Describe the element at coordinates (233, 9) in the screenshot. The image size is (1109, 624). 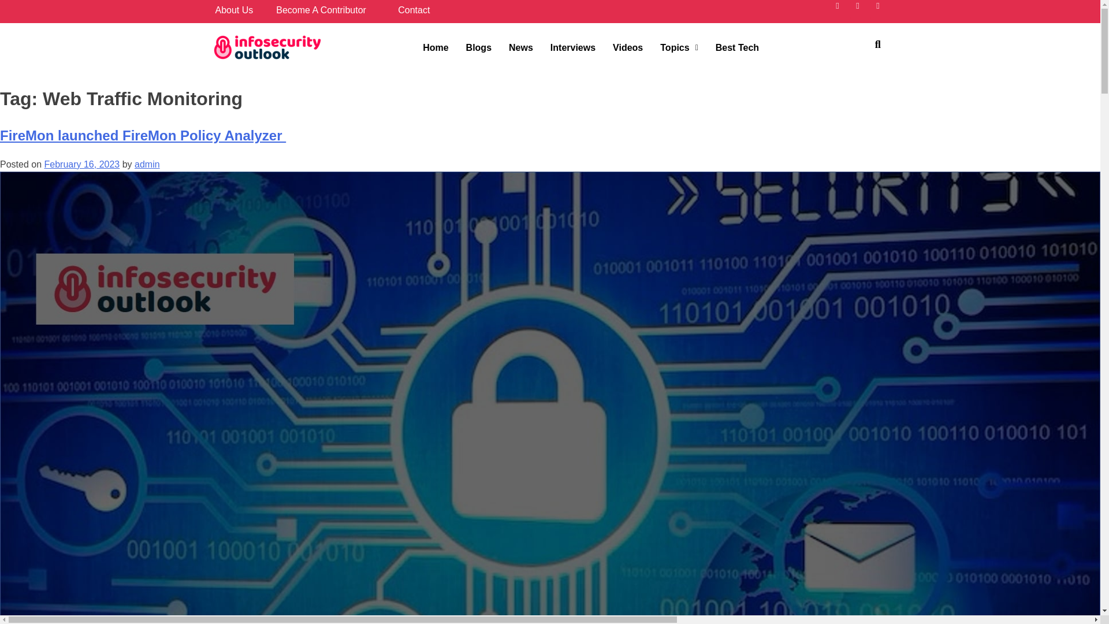
I see `About Us` at that location.